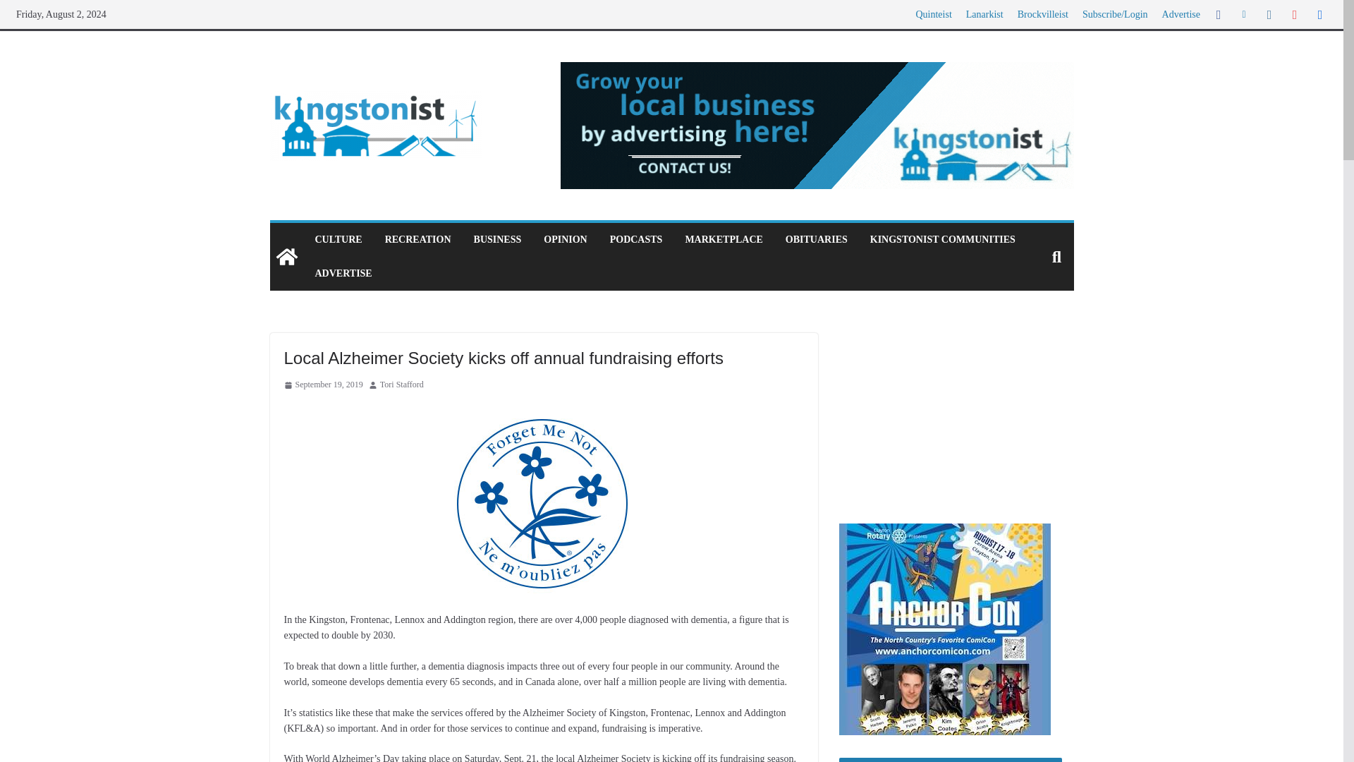  What do you see at coordinates (636, 240) in the screenshot?
I see `PODCASTS` at bounding box center [636, 240].